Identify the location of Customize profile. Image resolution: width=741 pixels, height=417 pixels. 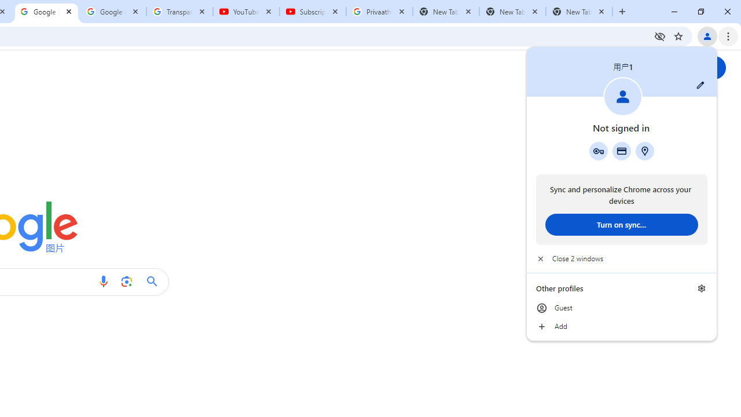
(700, 85).